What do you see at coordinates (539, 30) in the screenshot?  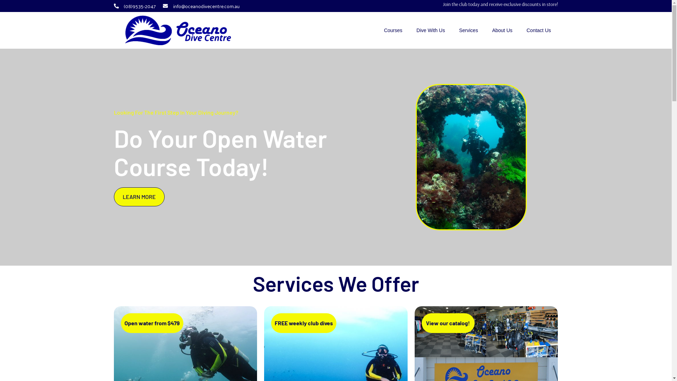 I see `Contact Us` at bounding box center [539, 30].